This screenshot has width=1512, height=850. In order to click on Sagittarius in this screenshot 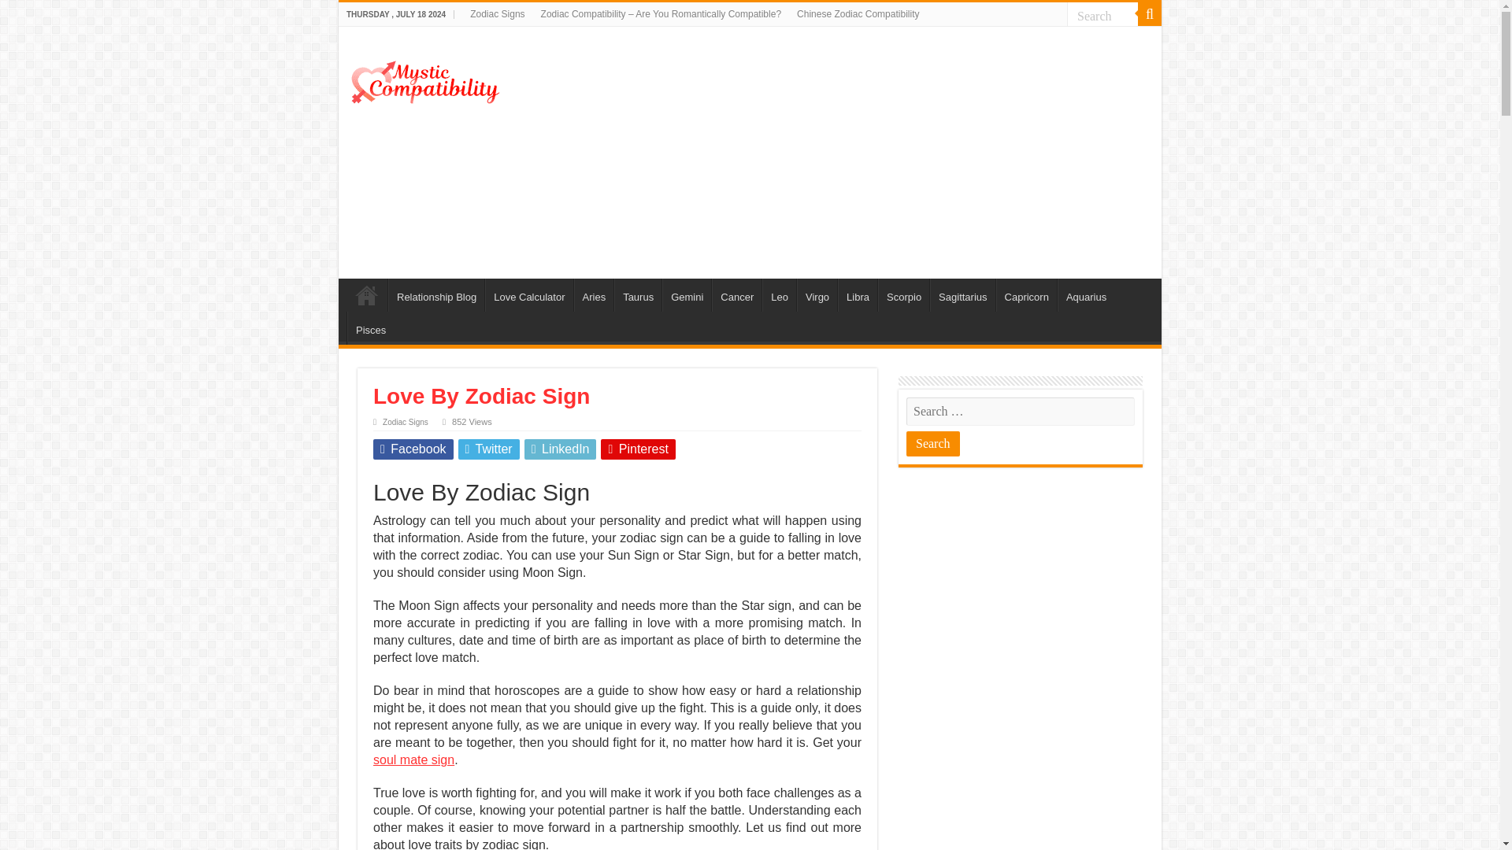, I will do `click(962, 295)`.